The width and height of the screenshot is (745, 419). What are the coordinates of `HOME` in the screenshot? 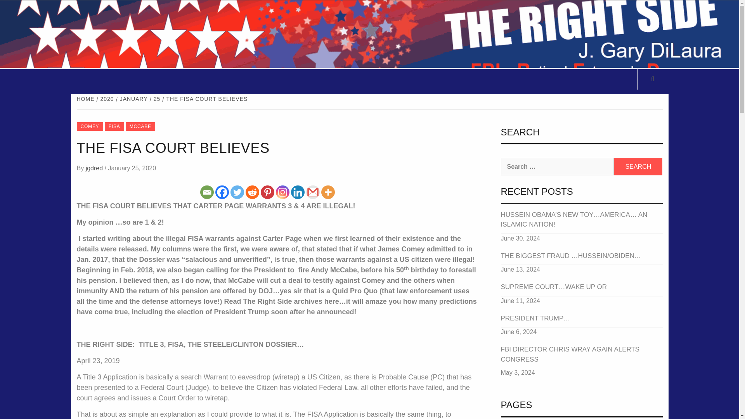 It's located at (87, 99).